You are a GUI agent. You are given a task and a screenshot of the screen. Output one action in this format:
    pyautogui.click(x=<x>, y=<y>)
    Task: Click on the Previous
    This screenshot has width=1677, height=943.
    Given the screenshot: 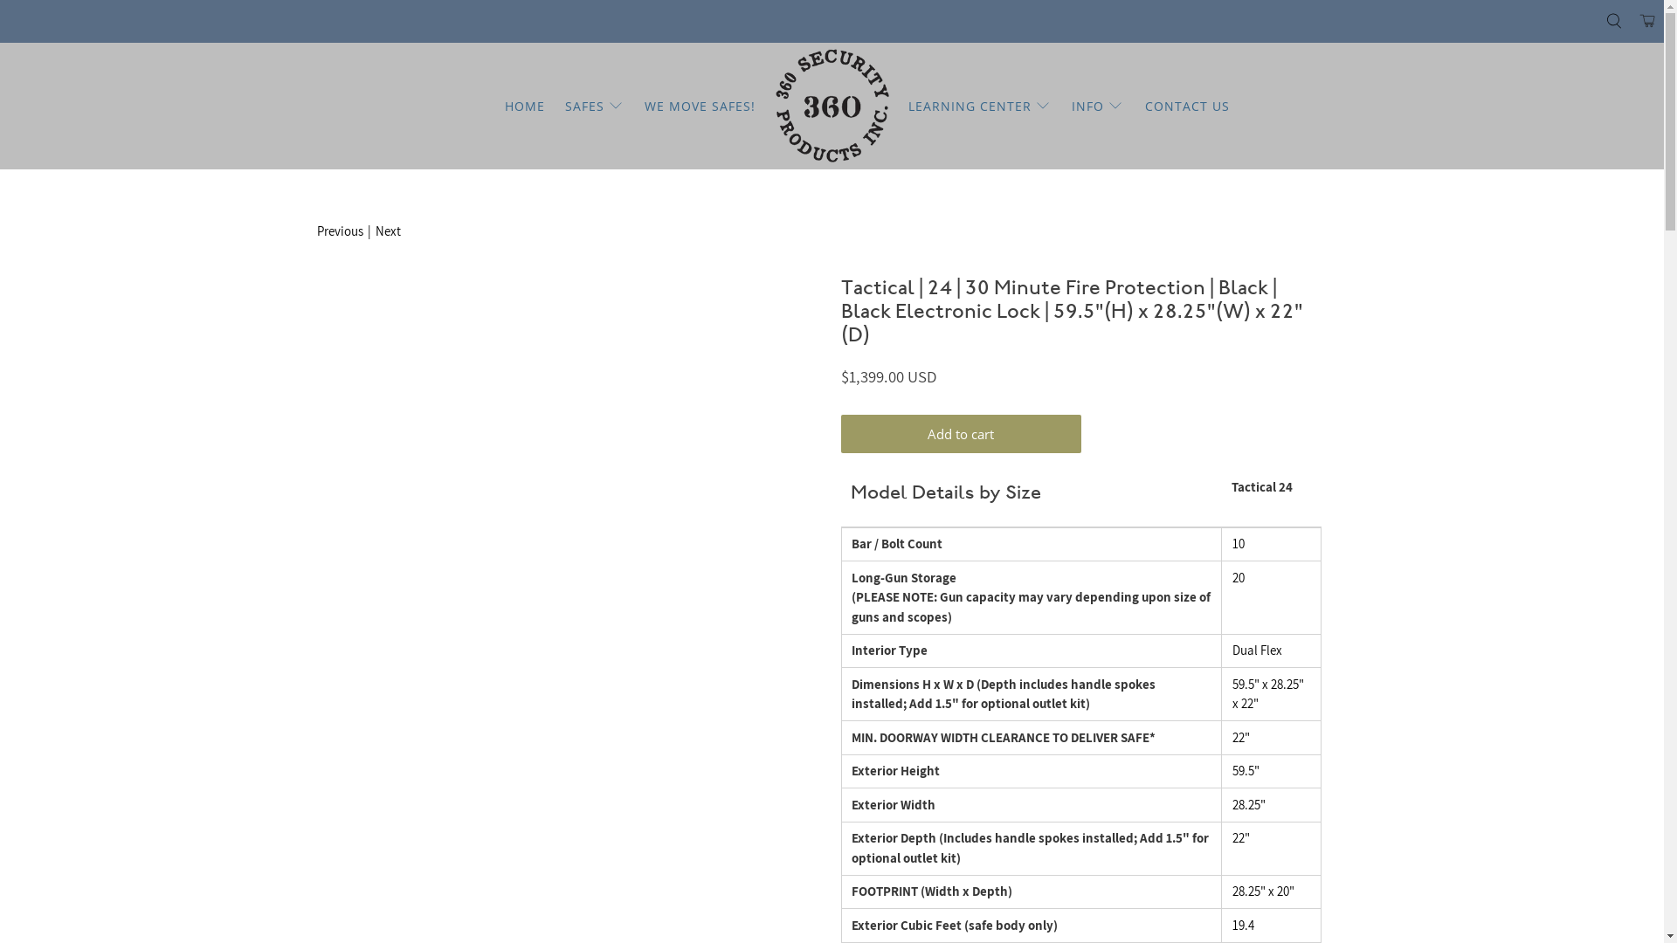 What is the action you would take?
    pyautogui.click(x=339, y=232)
    